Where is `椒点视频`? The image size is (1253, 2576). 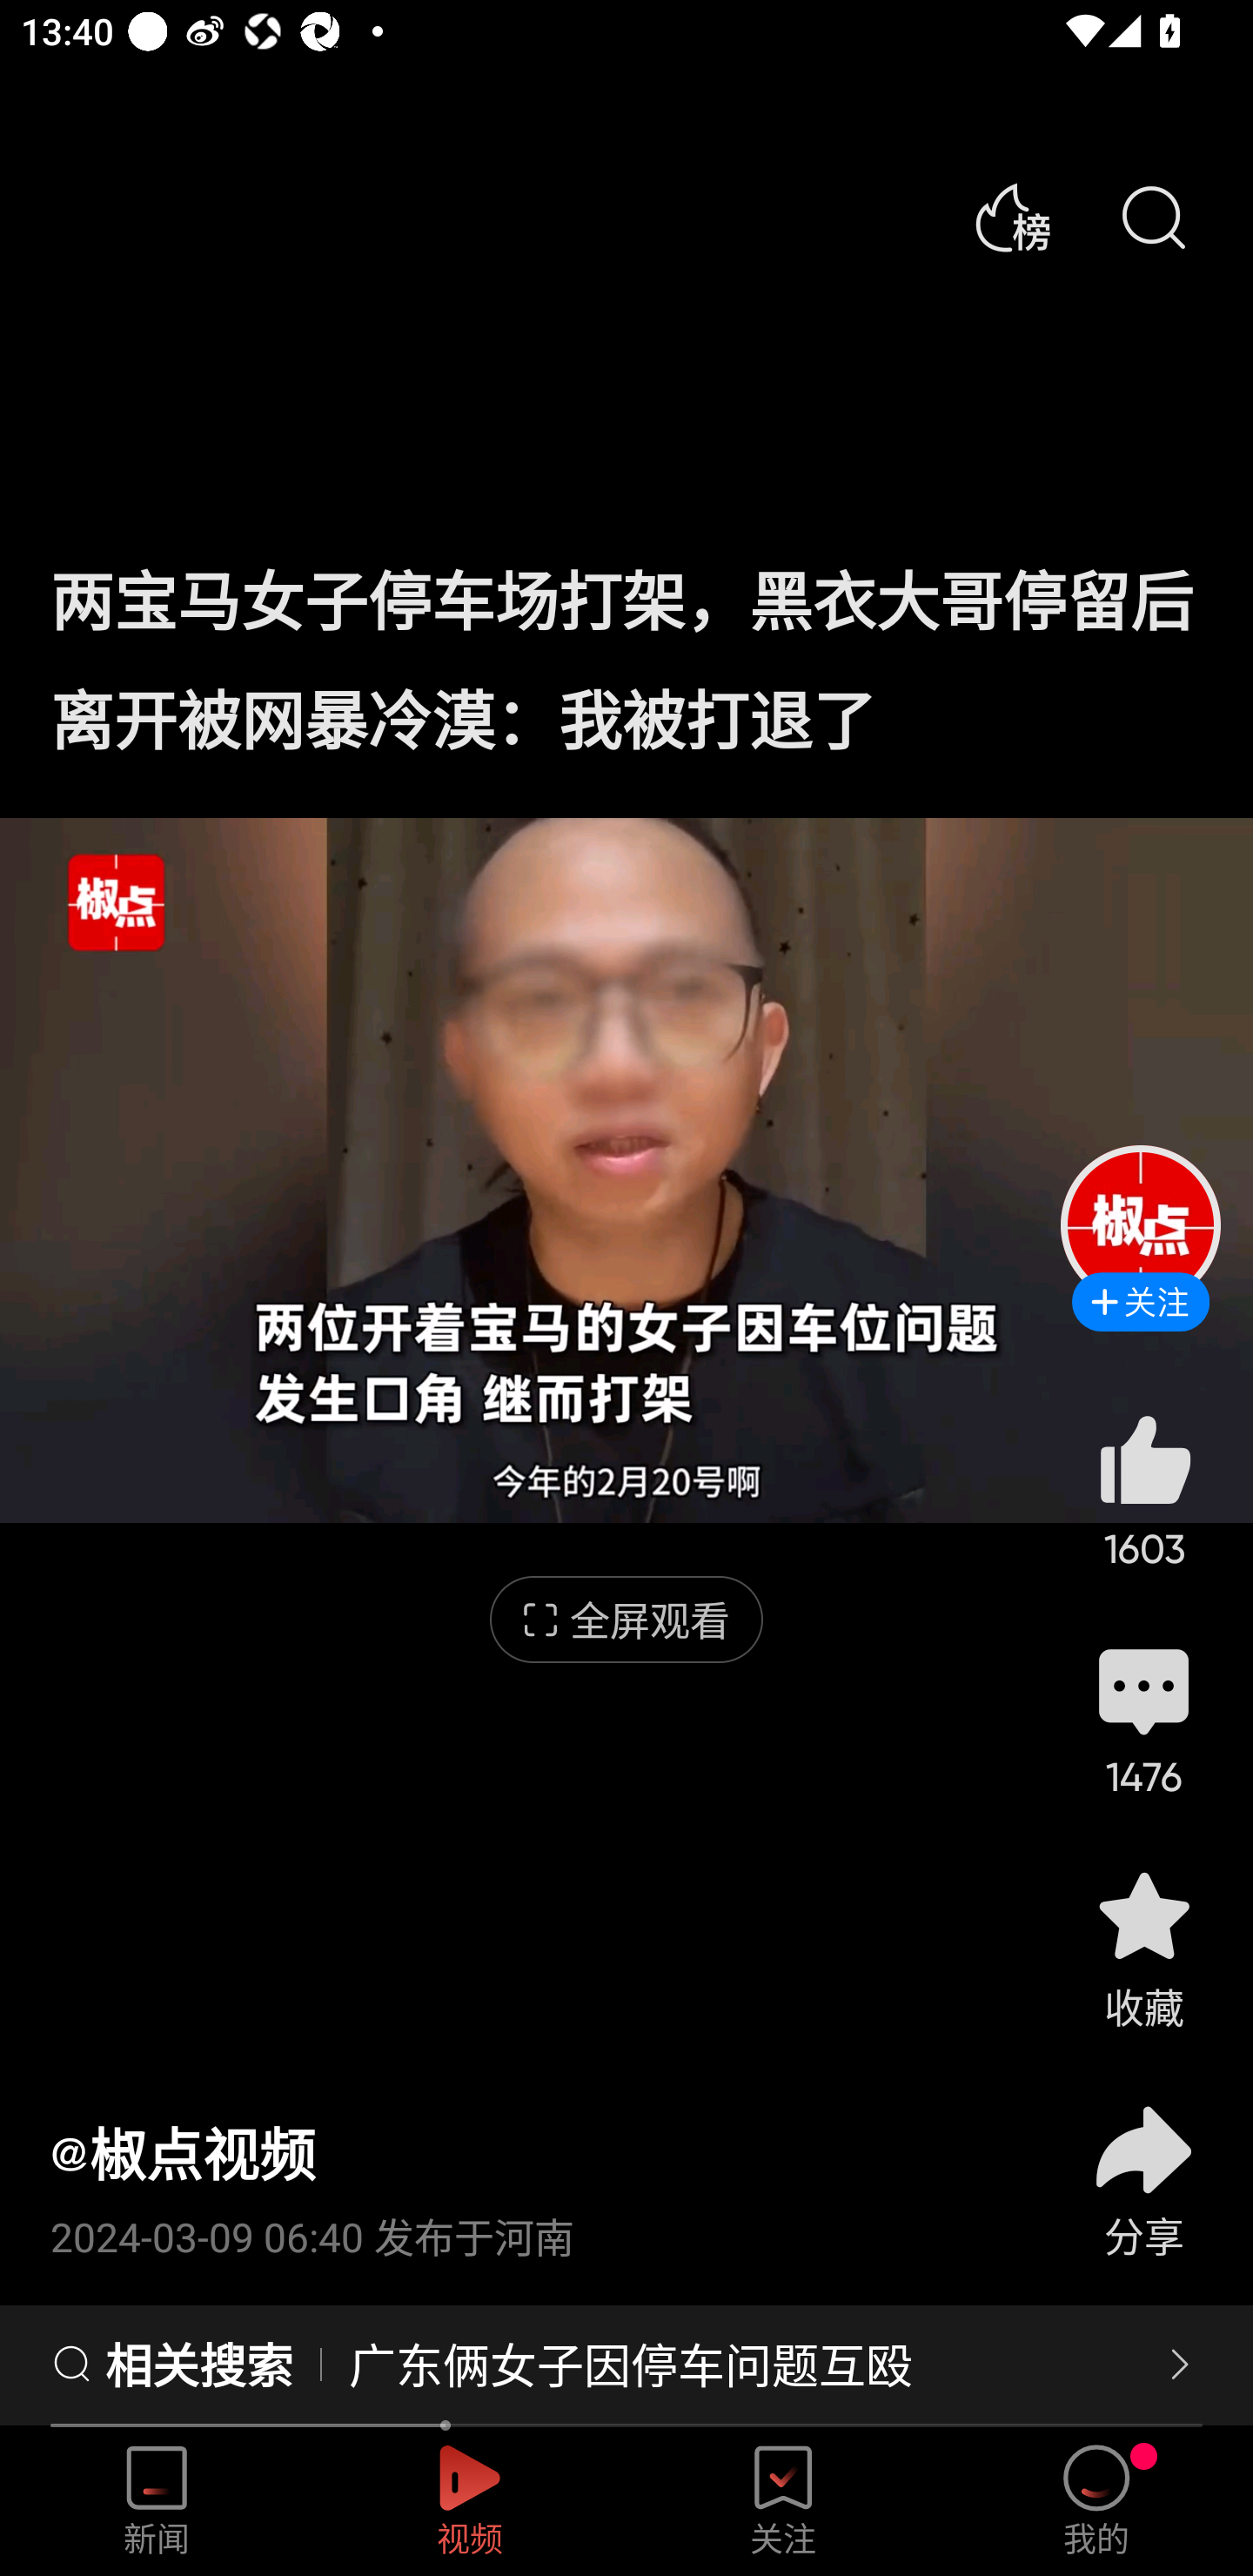 椒点视频 is located at coordinates (183, 2153).